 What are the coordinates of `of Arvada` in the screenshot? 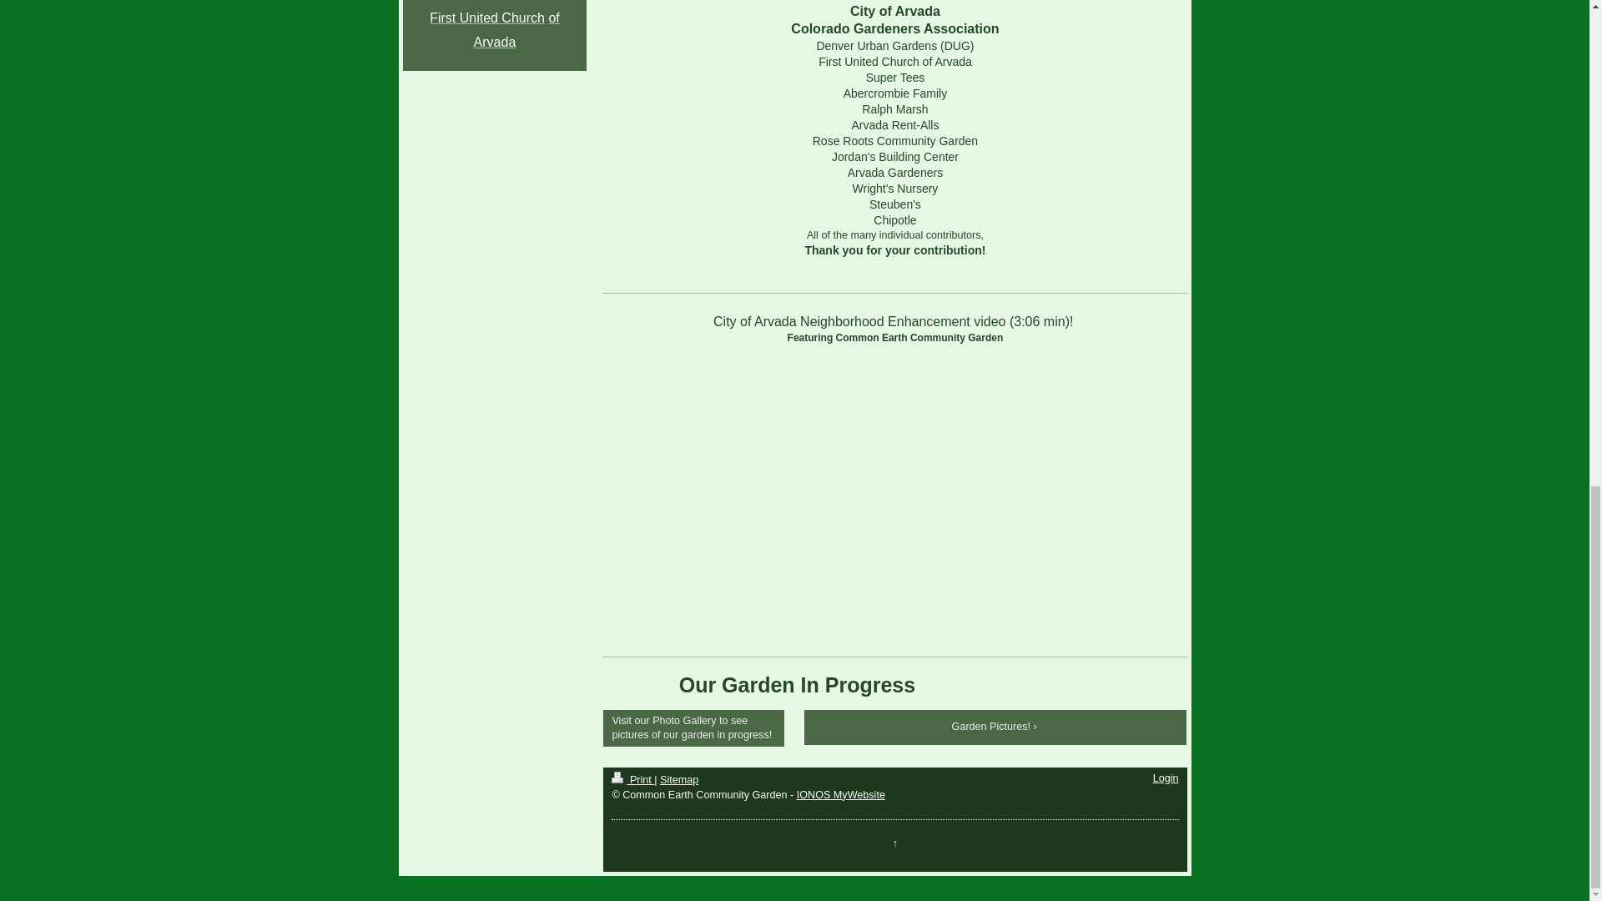 It's located at (516, 30).